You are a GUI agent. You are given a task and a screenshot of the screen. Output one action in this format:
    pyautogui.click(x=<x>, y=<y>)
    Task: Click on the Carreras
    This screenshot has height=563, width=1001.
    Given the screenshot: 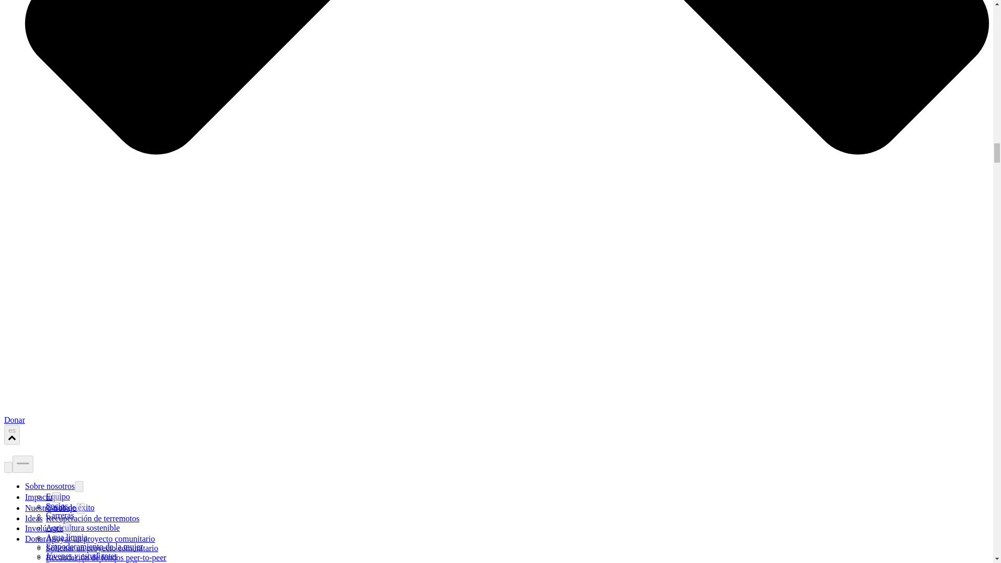 What is the action you would take?
    pyautogui.click(x=60, y=515)
    